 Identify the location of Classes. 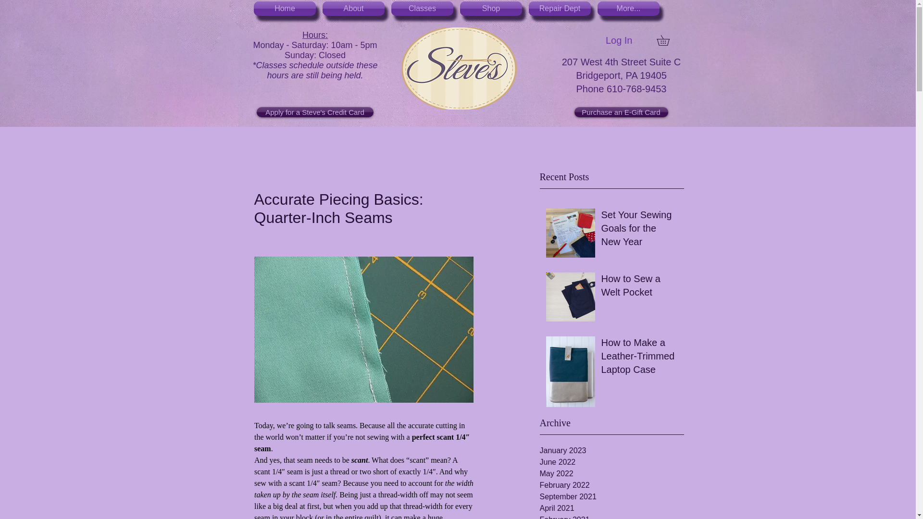
(422, 9).